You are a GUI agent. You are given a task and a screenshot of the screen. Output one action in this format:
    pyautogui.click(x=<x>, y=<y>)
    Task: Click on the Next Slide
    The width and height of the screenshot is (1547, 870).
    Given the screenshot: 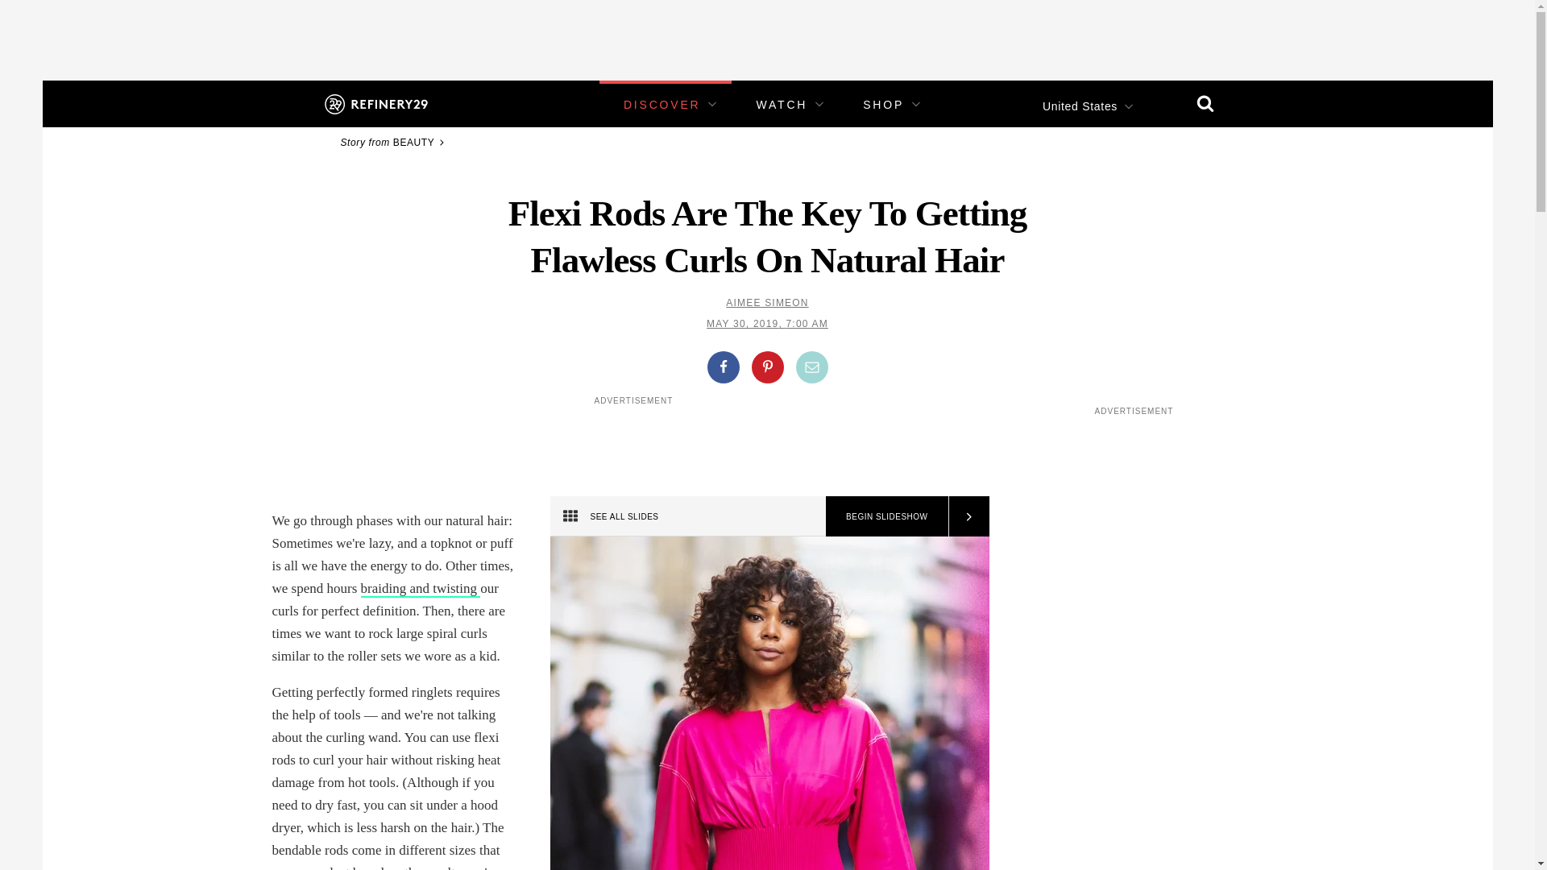 What is the action you would take?
    pyautogui.click(x=967, y=516)
    